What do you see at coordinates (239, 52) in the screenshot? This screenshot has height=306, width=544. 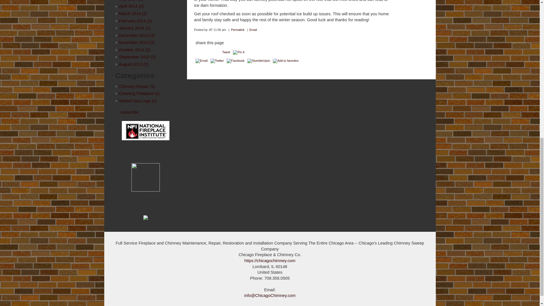 I see `Pin It` at bounding box center [239, 52].